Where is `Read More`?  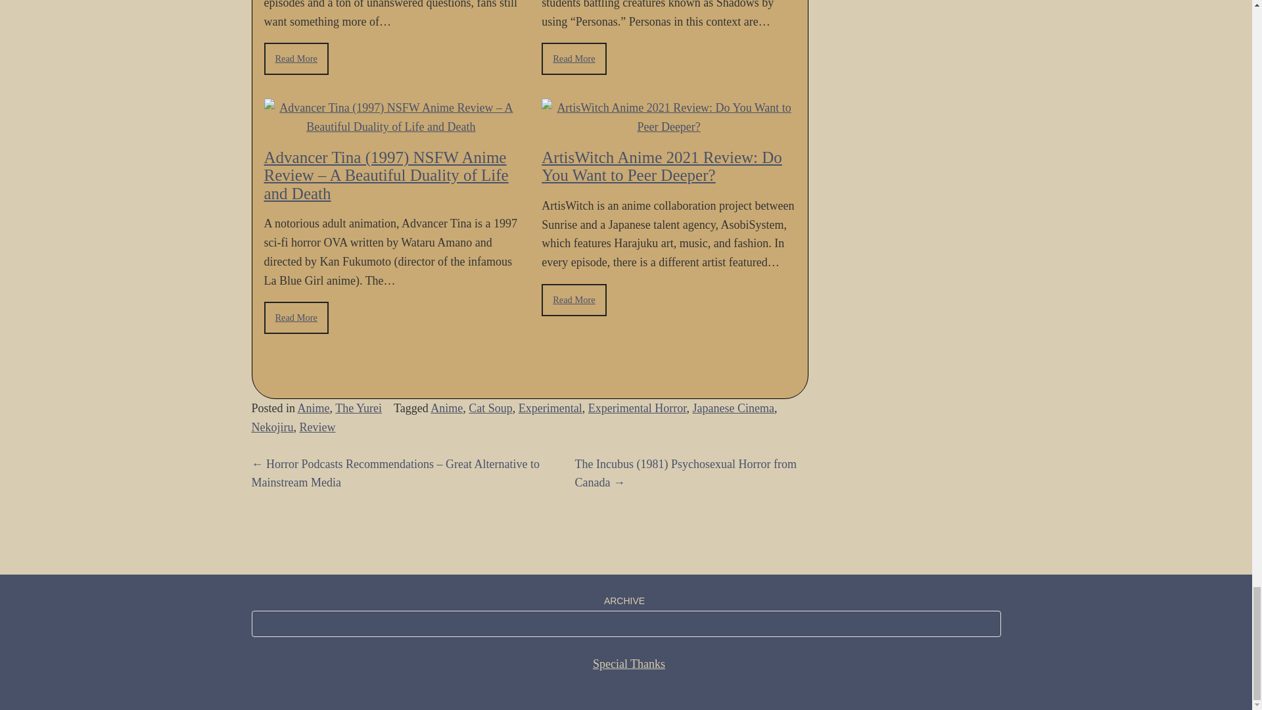 Read More is located at coordinates (296, 318).